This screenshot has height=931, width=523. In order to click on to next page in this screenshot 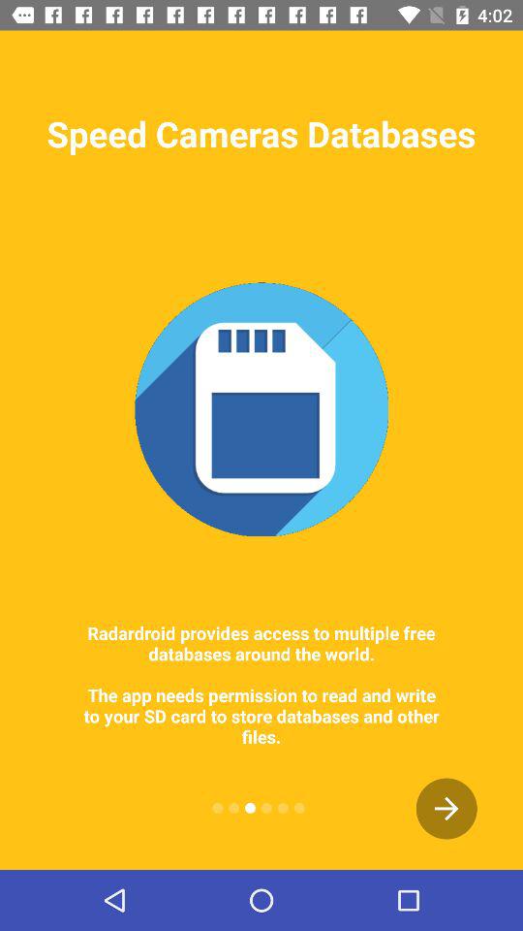, I will do `click(446, 809)`.